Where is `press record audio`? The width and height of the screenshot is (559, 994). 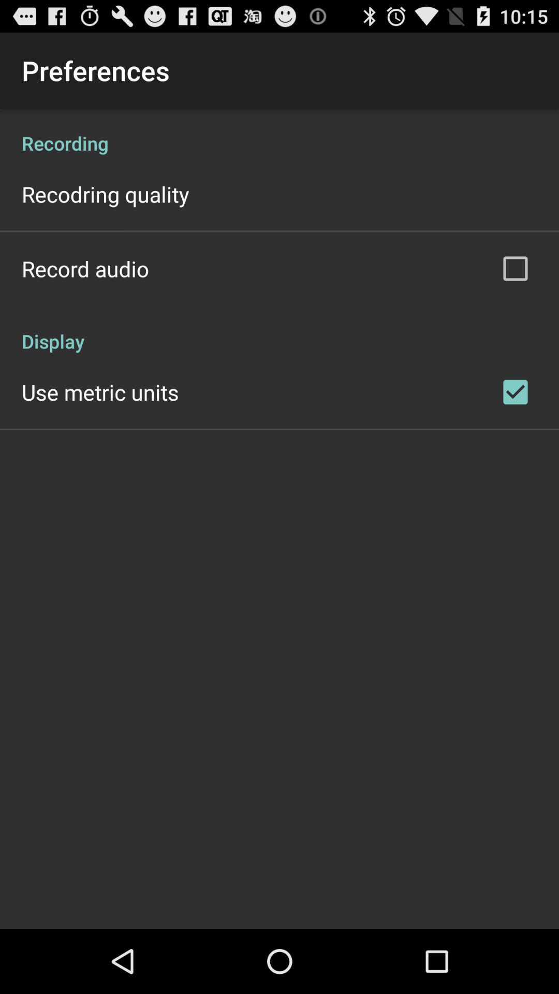
press record audio is located at coordinates (85, 268).